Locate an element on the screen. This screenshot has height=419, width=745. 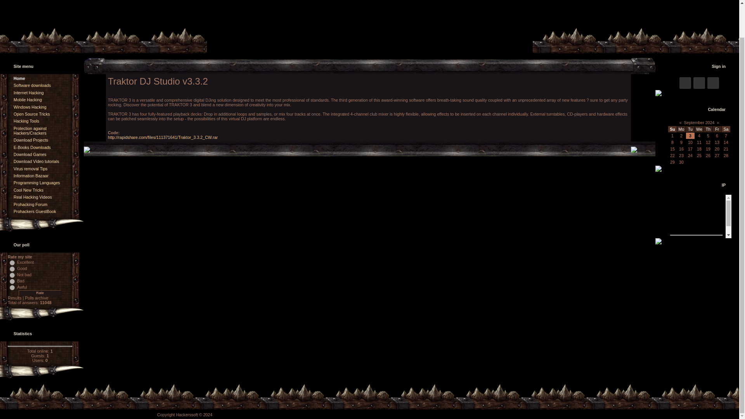
Hacking Tools is located at coordinates (26, 121).